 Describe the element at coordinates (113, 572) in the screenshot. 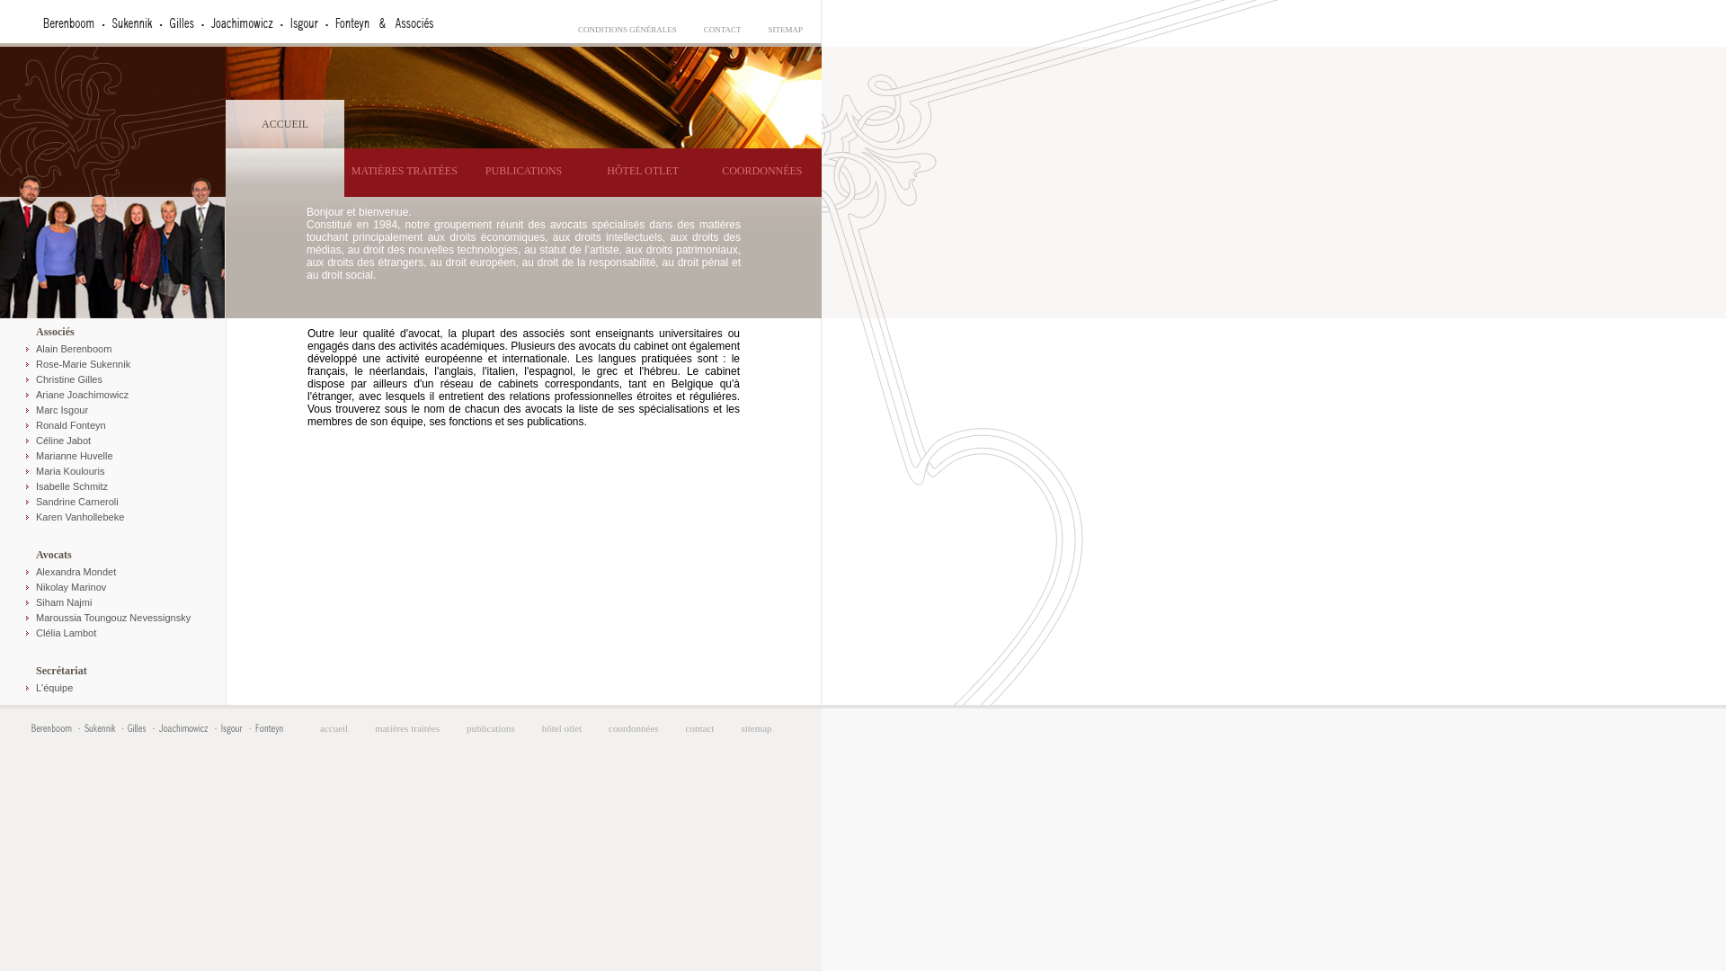

I see `Alexandra Mondet` at that location.